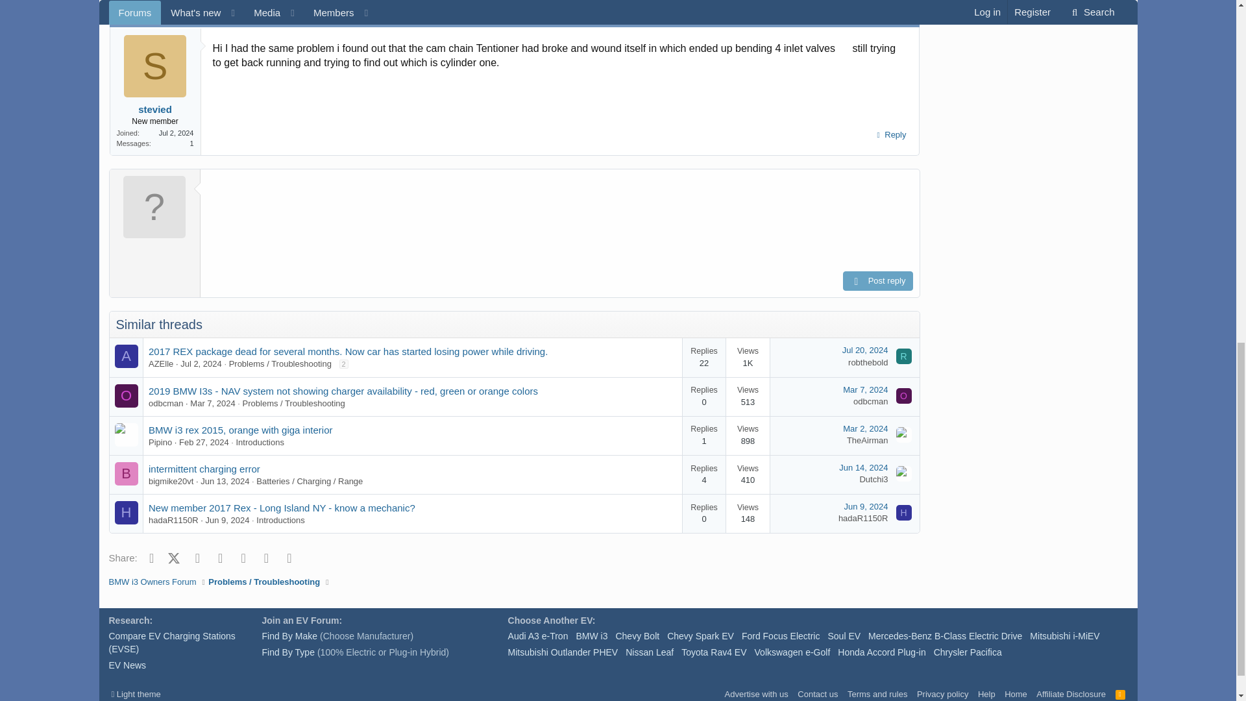 This screenshot has width=1246, height=701. Describe the element at coordinates (213, 403) in the screenshot. I see `Mar 7, 2024 at 5:46 PM` at that location.